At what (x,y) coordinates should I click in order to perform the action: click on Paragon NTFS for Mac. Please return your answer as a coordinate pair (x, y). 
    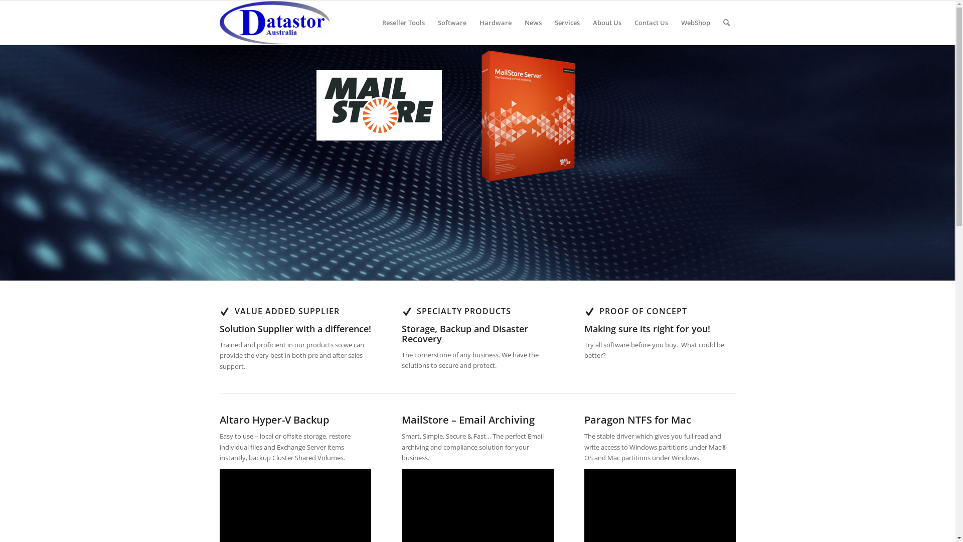
    Looking at the image, I should click on (638, 420).